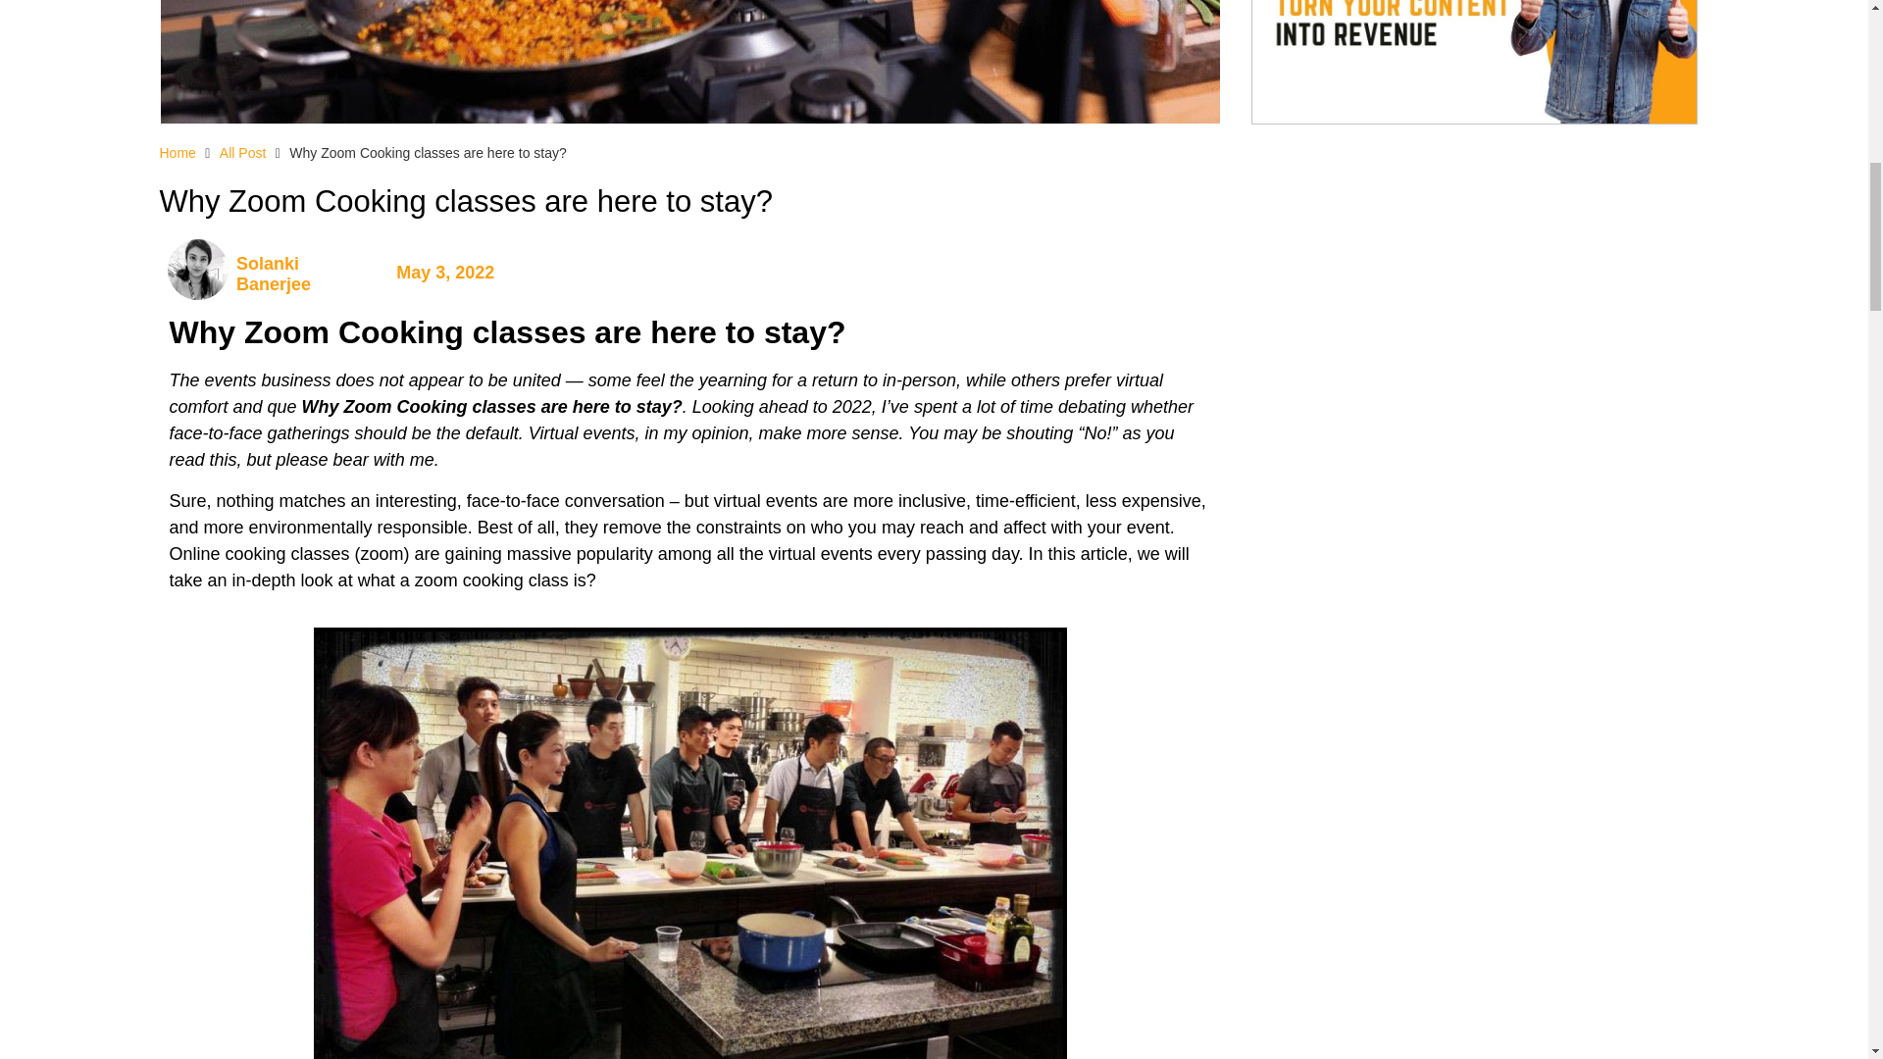 The height and width of the screenshot is (1059, 1883). I want to click on Home, so click(177, 153).